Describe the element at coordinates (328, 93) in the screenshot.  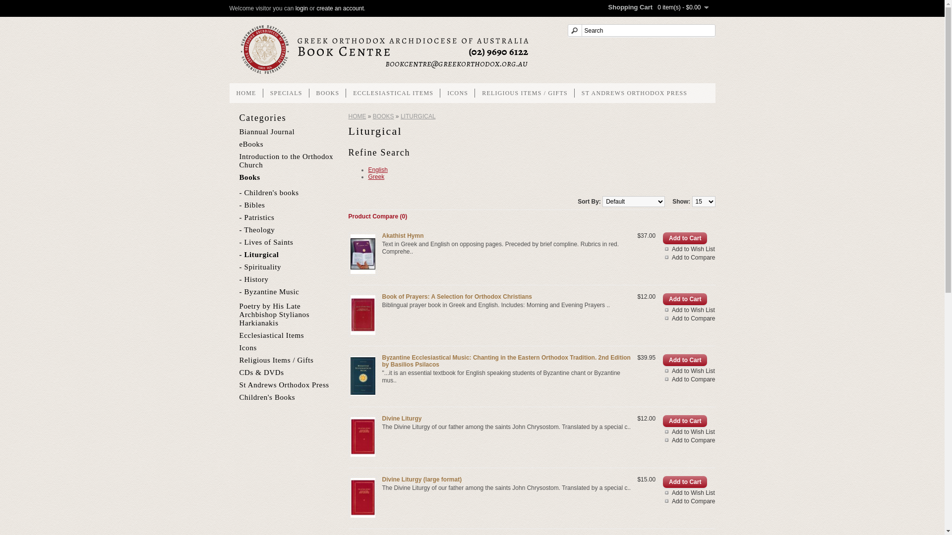
I see `BOOKS` at that location.